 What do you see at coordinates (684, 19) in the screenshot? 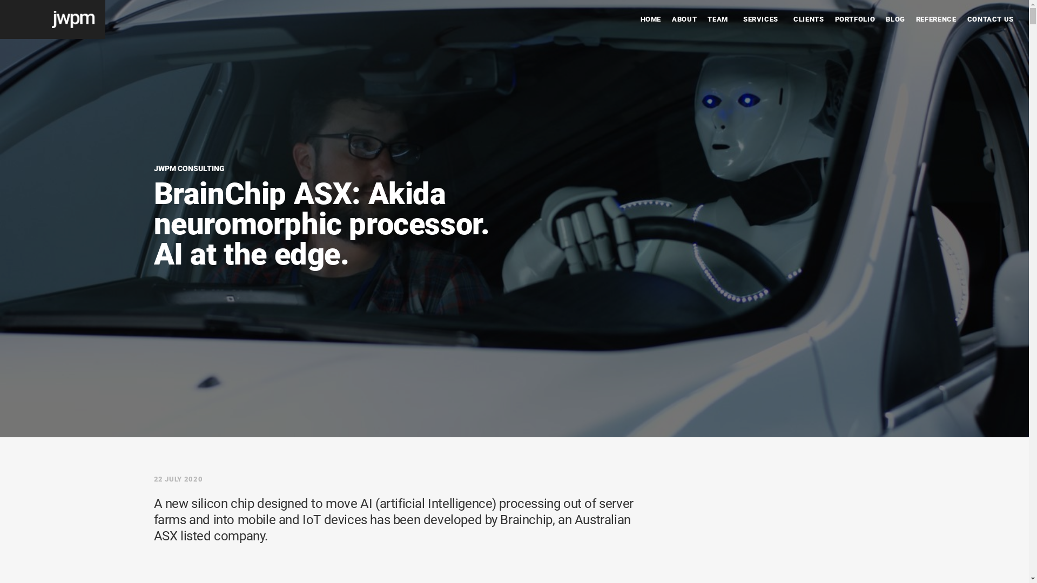
I see `ABOUT` at bounding box center [684, 19].